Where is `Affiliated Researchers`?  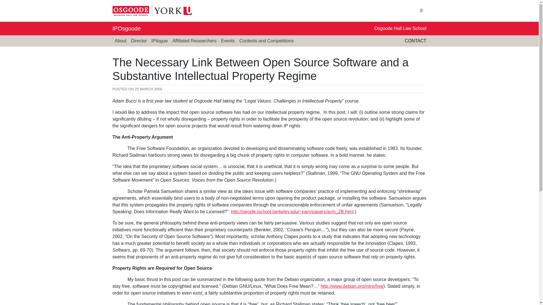
Affiliated Researchers is located at coordinates (194, 41).